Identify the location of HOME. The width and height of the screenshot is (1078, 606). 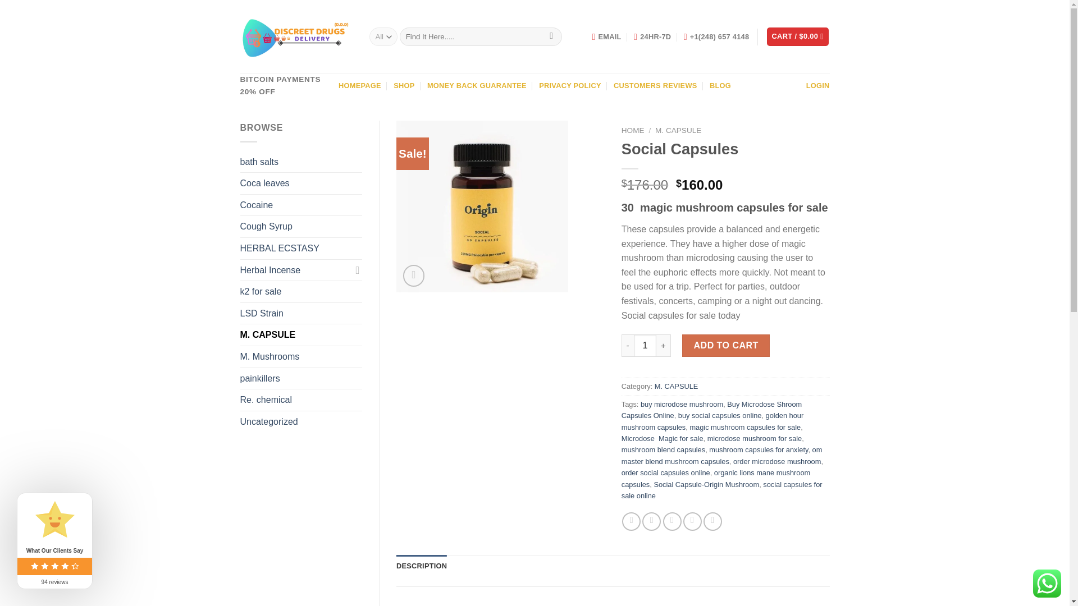
(633, 129).